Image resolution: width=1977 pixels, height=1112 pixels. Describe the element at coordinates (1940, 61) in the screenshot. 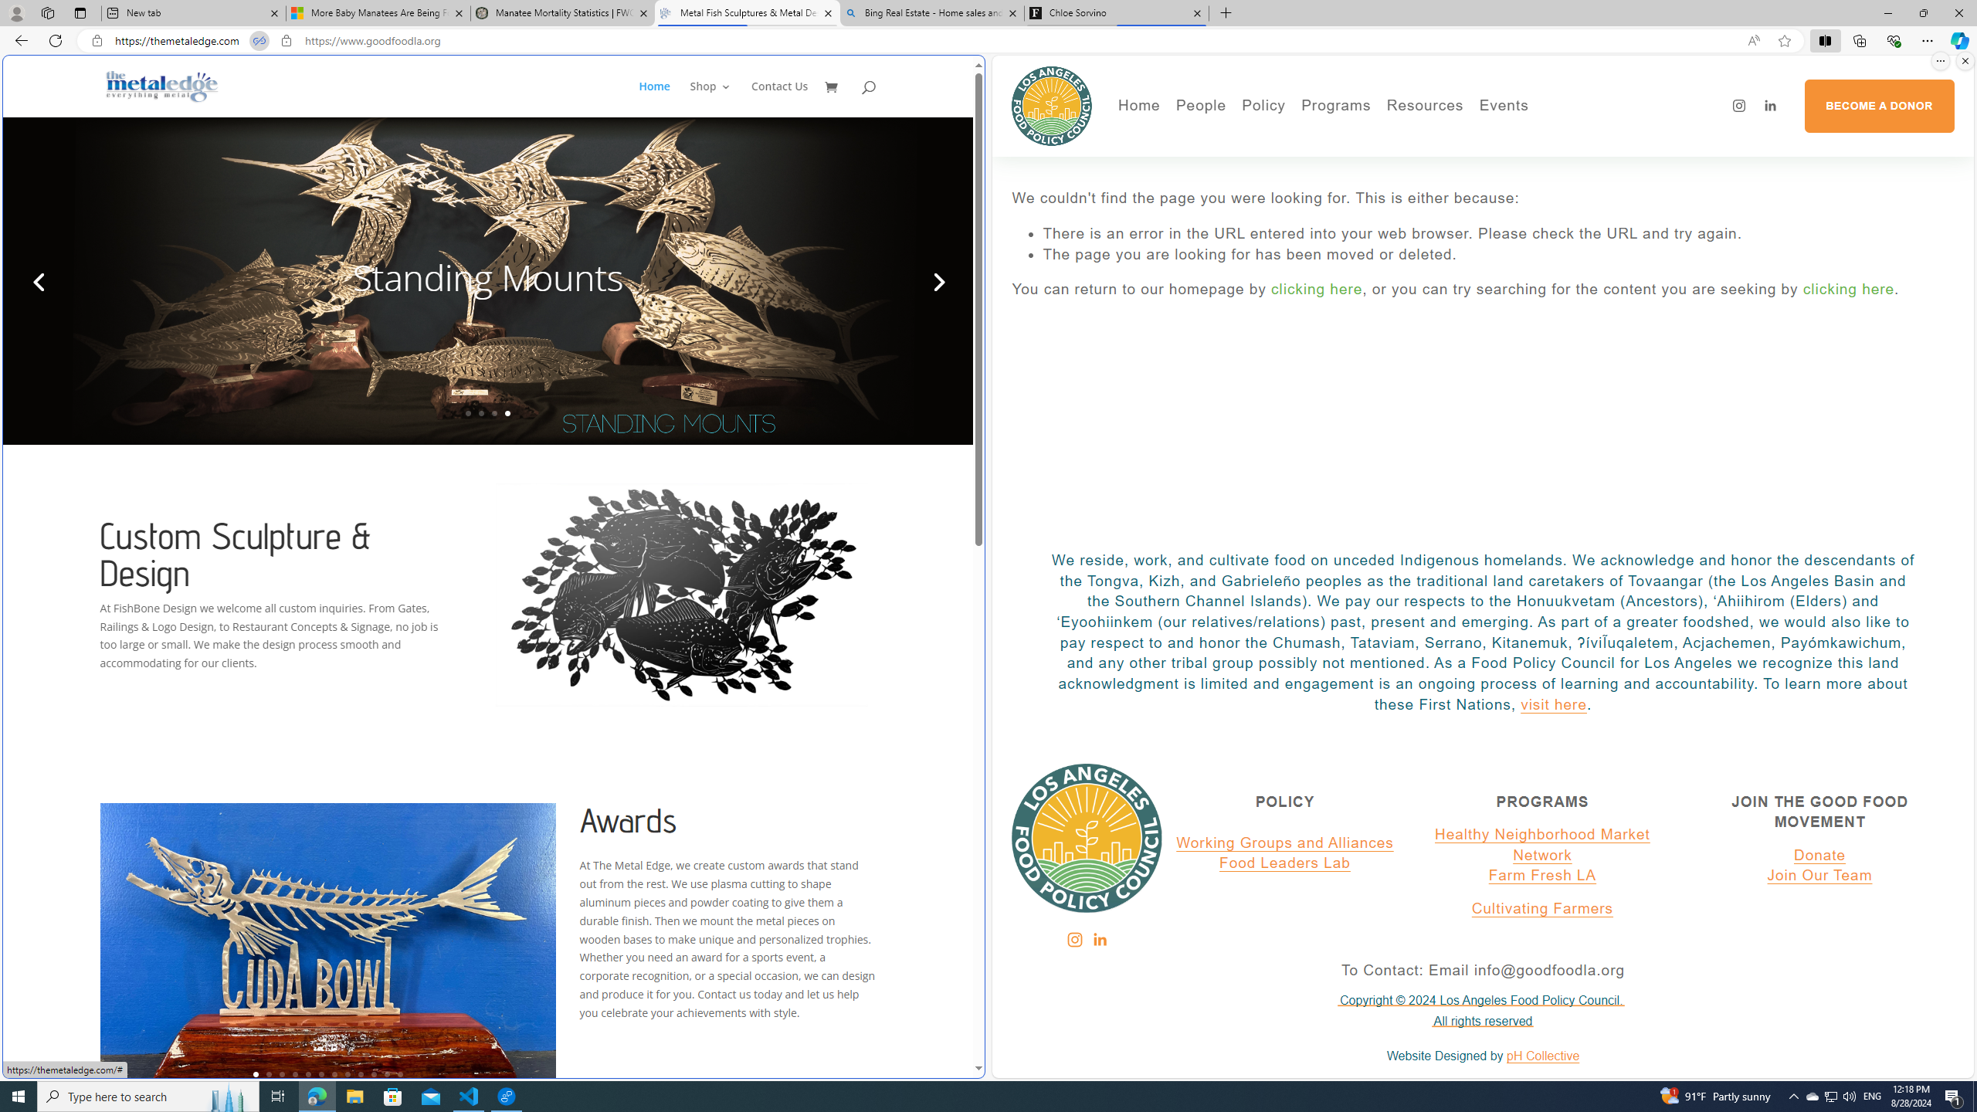

I see `More options.` at that location.